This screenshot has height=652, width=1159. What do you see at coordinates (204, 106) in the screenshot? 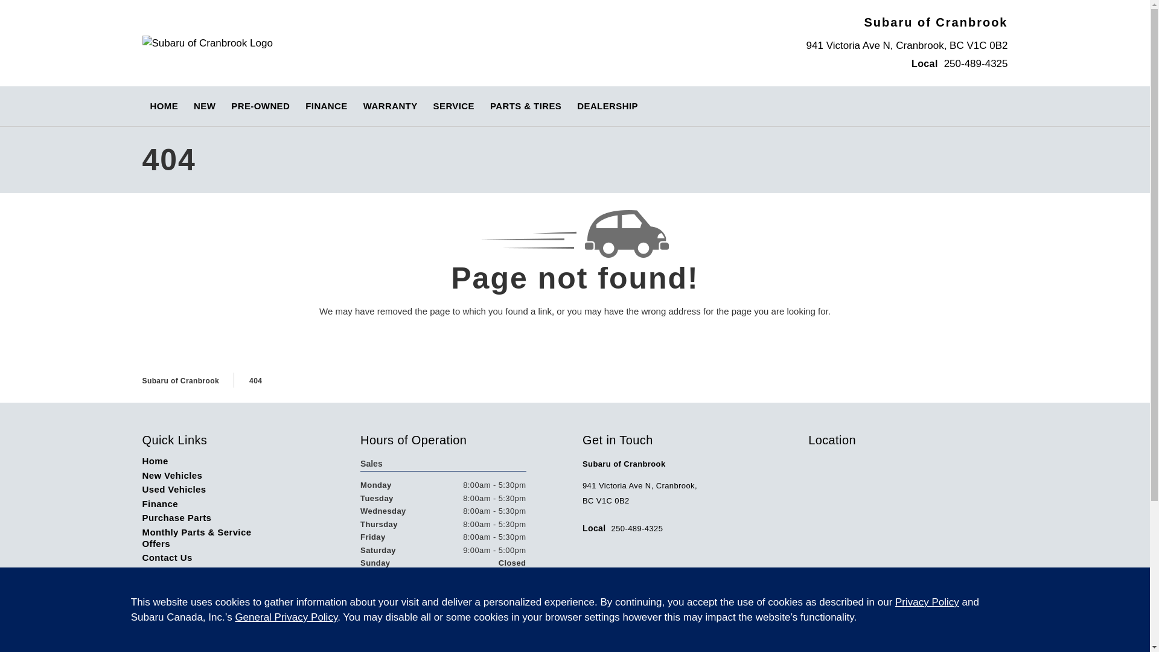
I see `NEW` at bounding box center [204, 106].